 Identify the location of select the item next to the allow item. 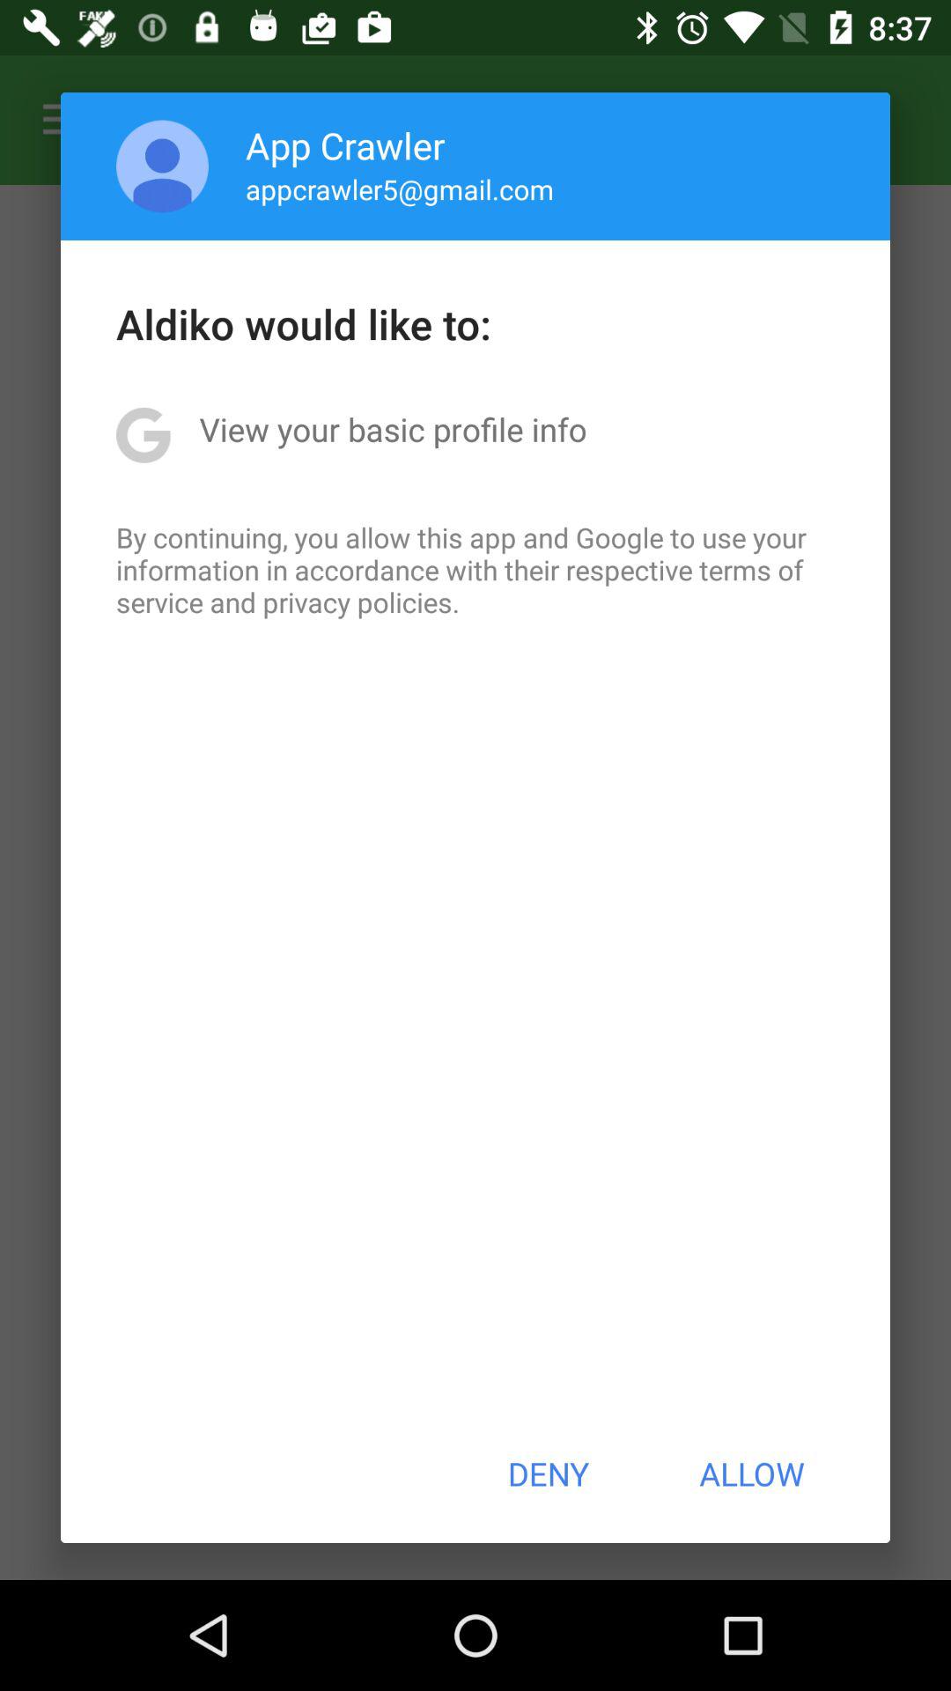
(548, 1473).